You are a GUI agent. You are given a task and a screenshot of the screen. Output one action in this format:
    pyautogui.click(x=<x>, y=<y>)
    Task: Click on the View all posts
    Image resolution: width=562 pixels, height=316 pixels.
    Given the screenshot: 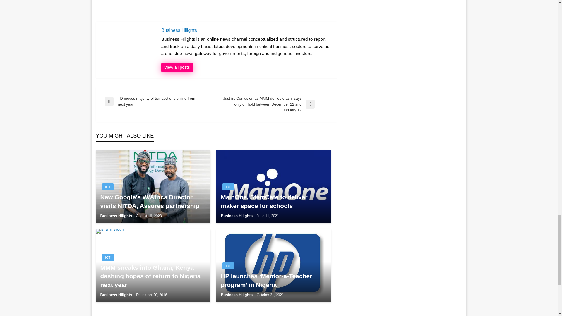 What is the action you would take?
    pyautogui.click(x=177, y=67)
    